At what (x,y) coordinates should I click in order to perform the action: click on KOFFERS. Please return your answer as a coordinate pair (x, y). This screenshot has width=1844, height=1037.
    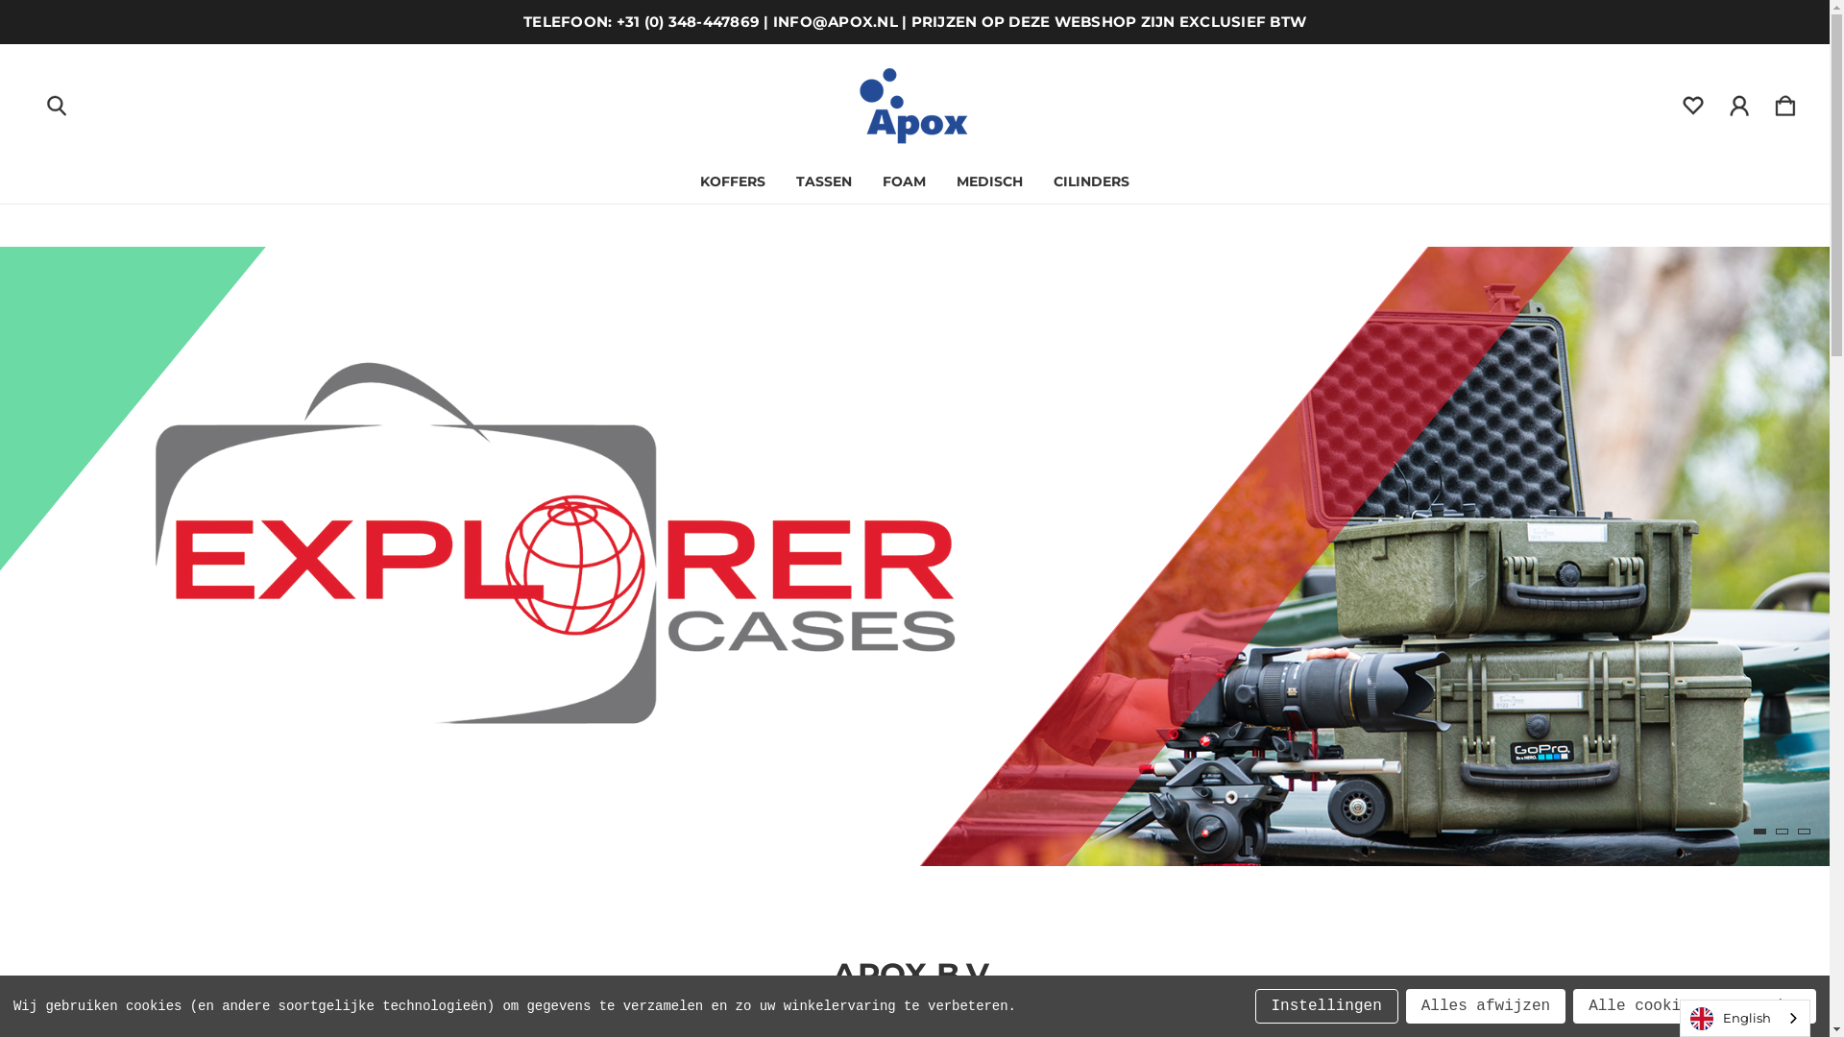
    Looking at the image, I should click on (733, 181).